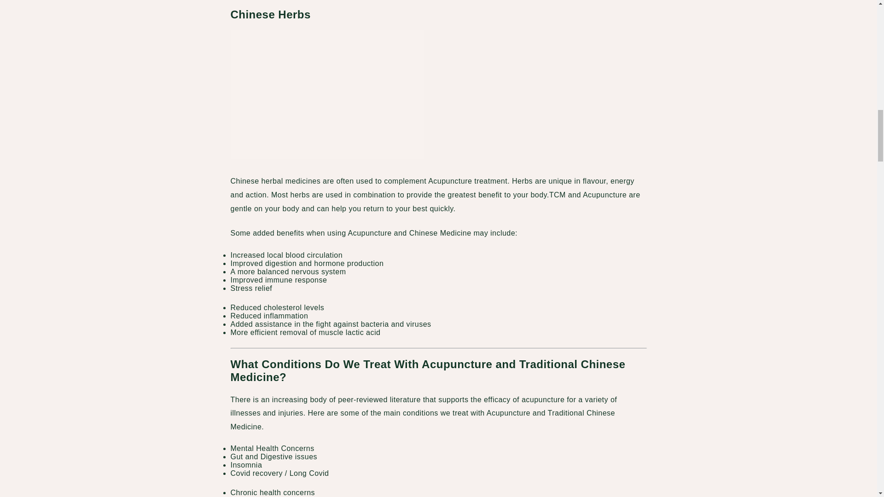  What do you see at coordinates (326, 94) in the screenshot?
I see `Chinese Medicine` at bounding box center [326, 94].